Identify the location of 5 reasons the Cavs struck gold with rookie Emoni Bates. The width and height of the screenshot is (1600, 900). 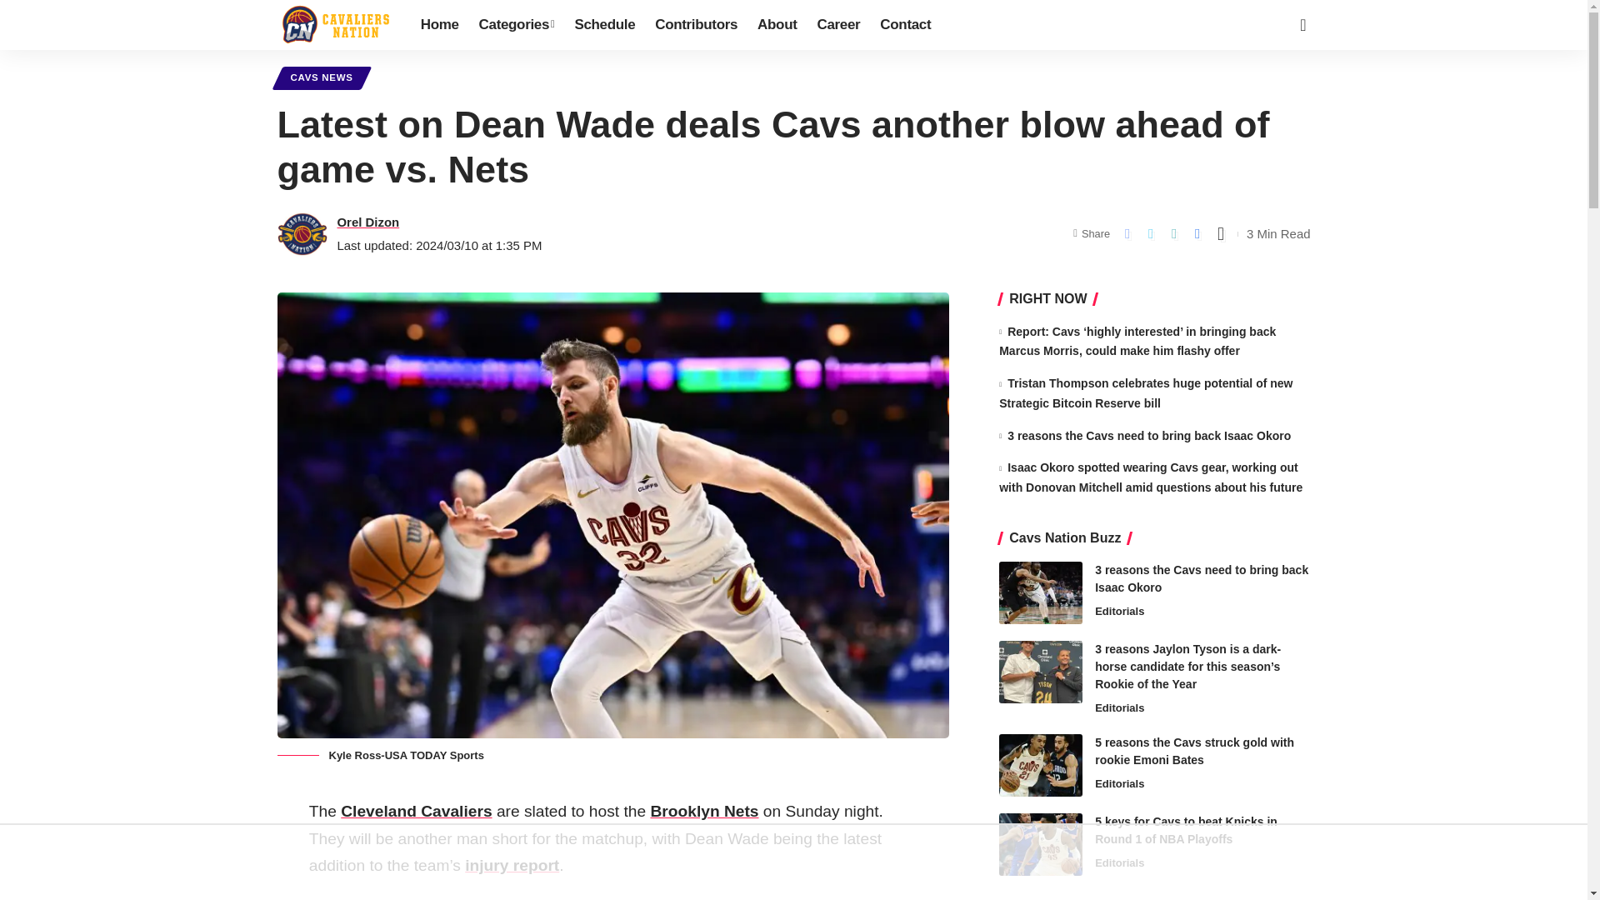
(1040, 765).